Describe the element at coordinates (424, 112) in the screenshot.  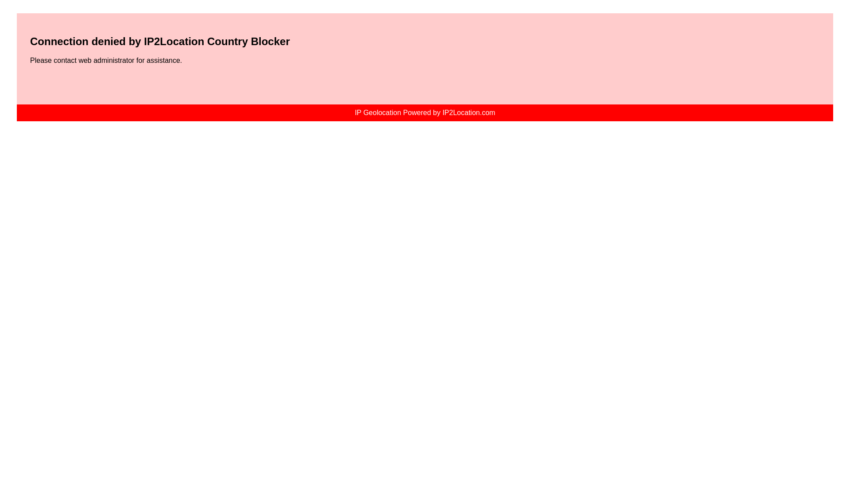
I see `IP Geolocation Powered by IP2Location.com` at that location.